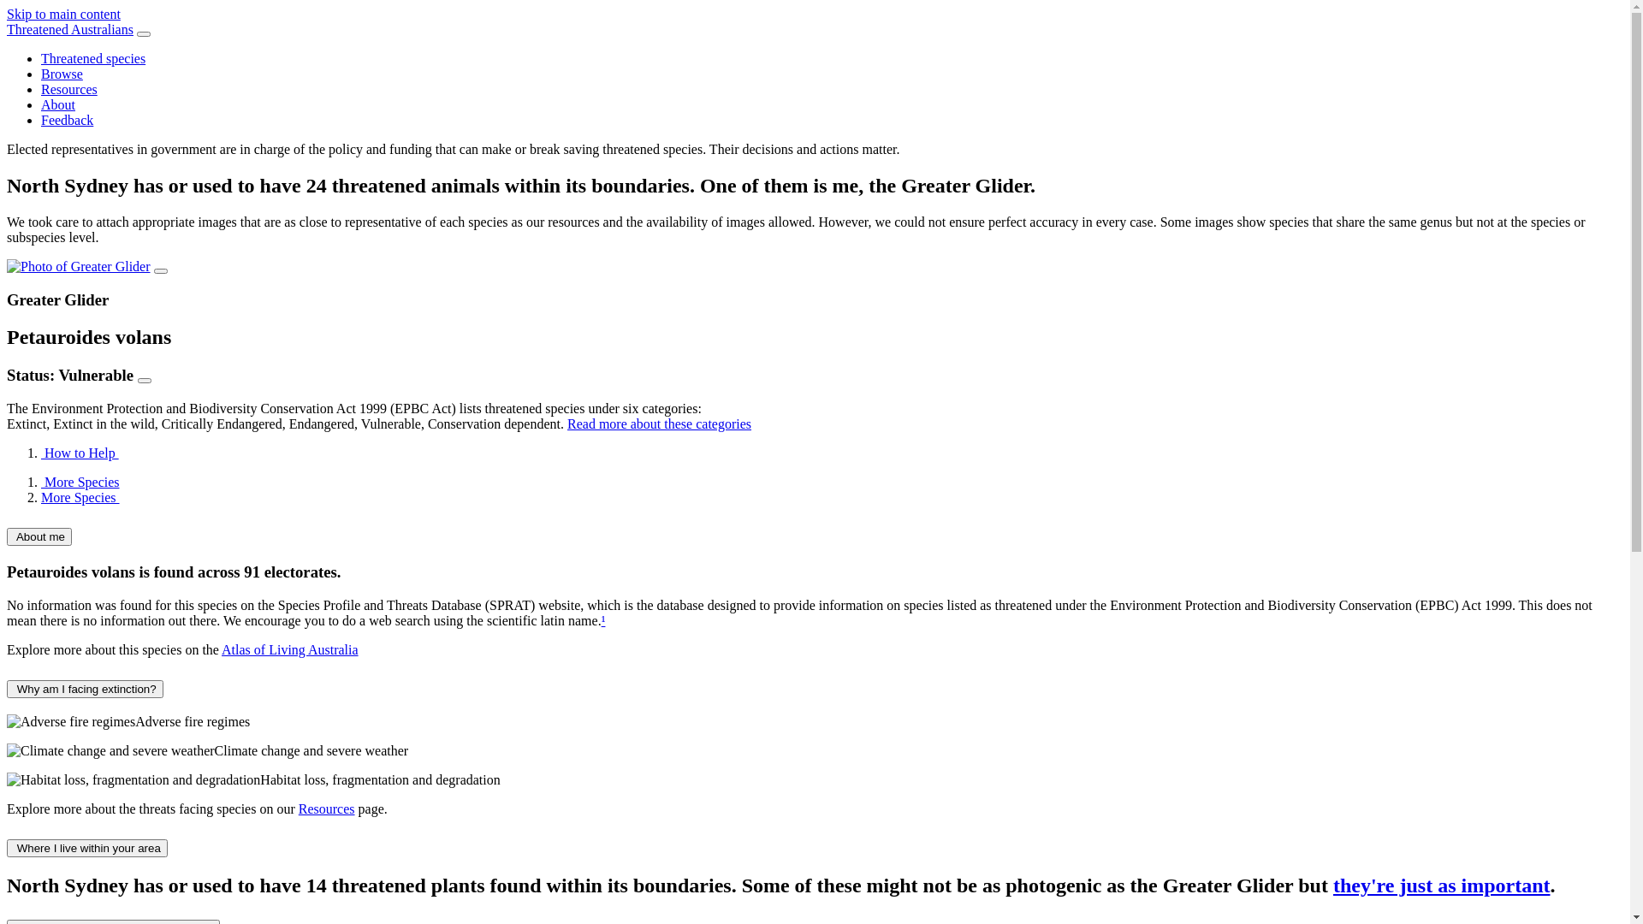 The height and width of the screenshot is (924, 1643). Describe the element at coordinates (659, 424) in the screenshot. I see `Read more about these categories` at that location.